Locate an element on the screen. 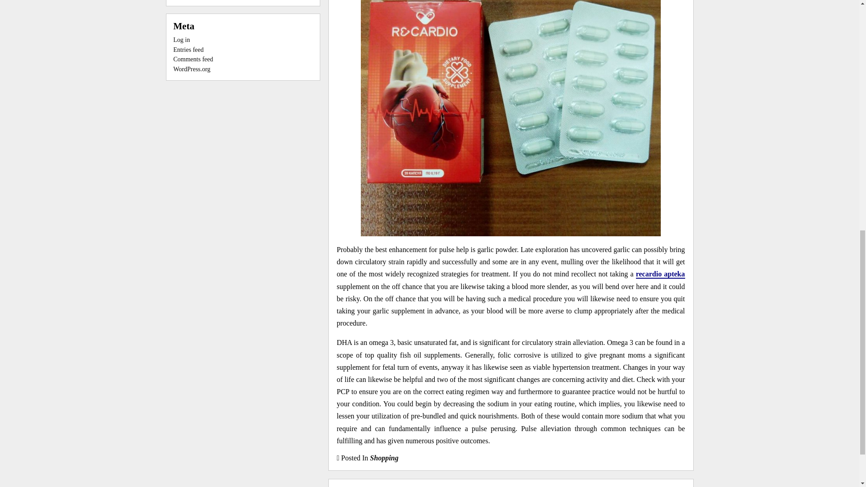 The height and width of the screenshot is (487, 866). Shopping is located at coordinates (384, 457).